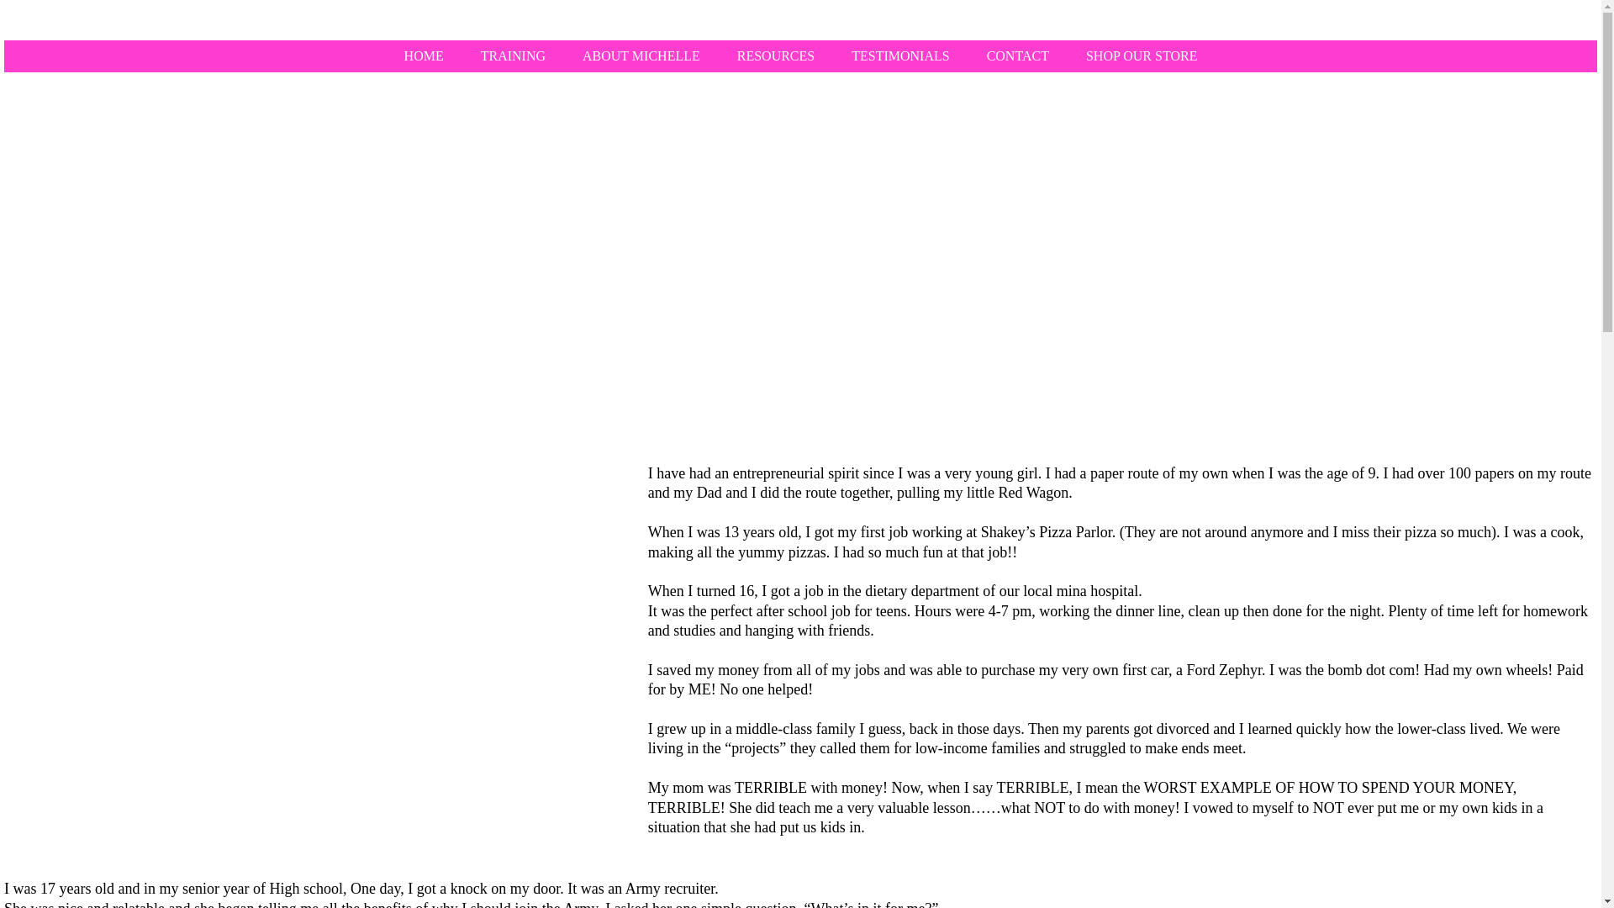  Describe the element at coordinates (641, 55) in the screenshot. I see `ABOUT MICHELLE` at that location.